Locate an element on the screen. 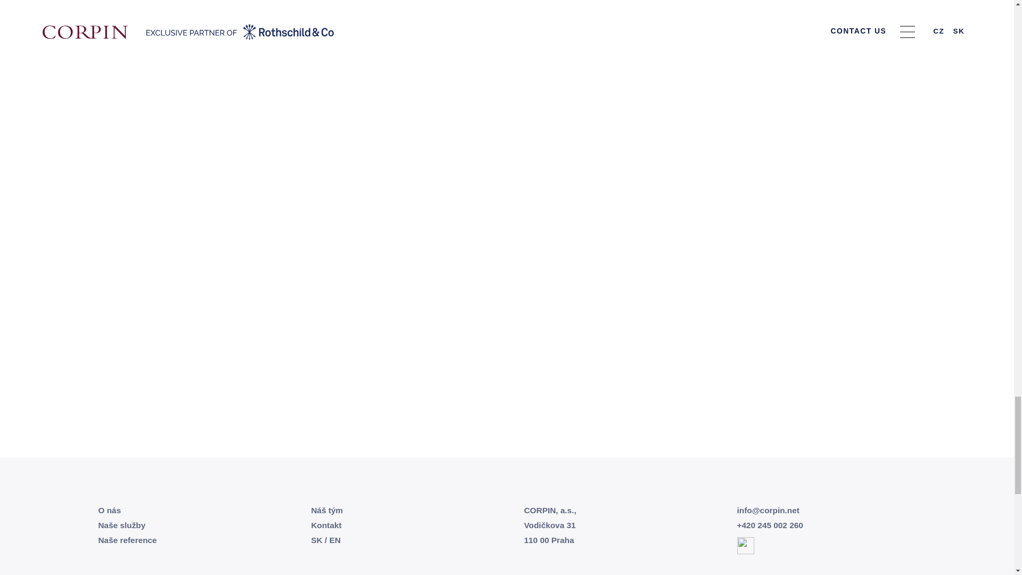 This screenshot has width=1022, height=575. Kontakt is located at coordinates (326, 525).